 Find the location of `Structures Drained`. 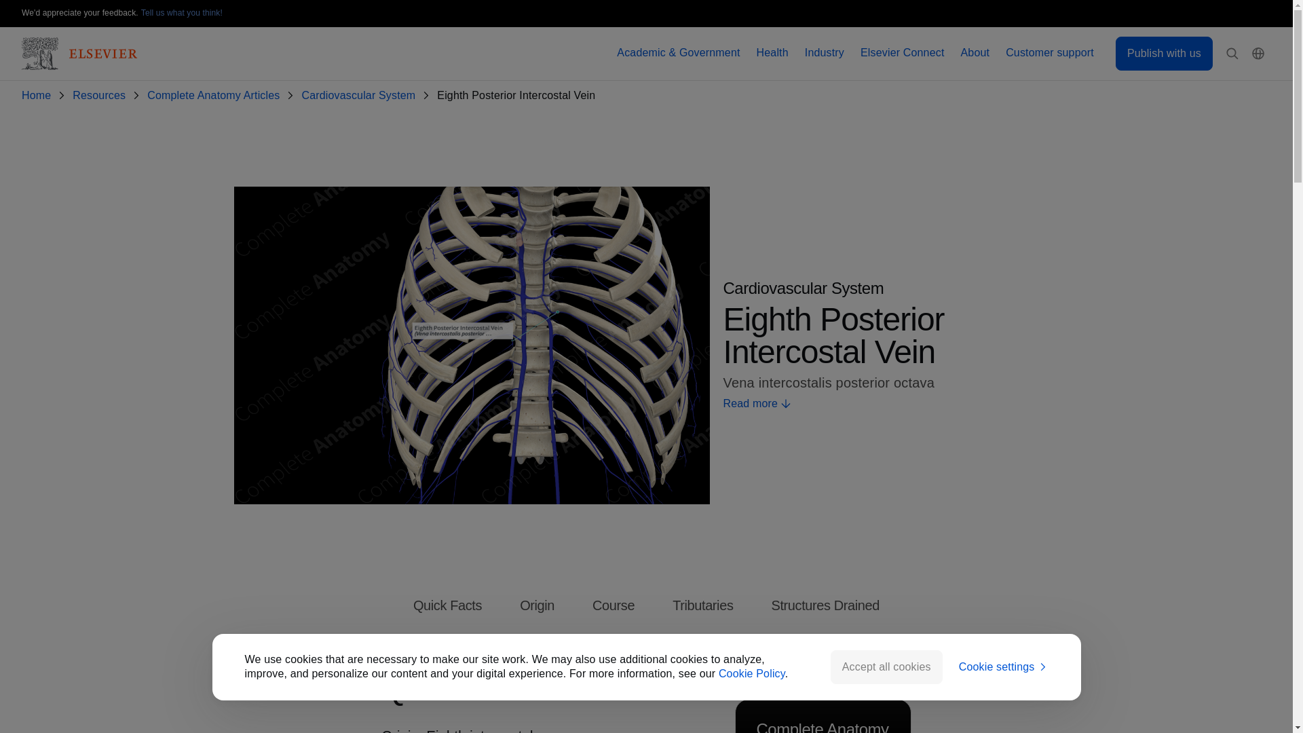

Structures Drained is located at coordinates (825, 605).